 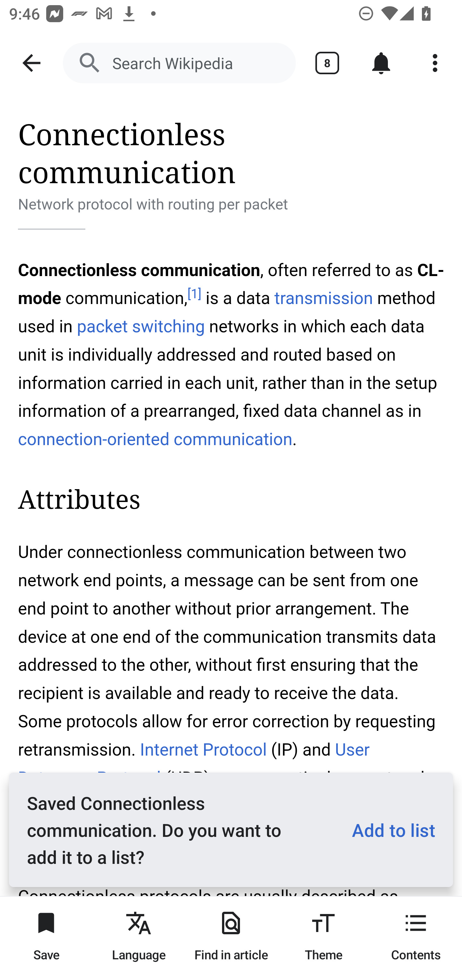 I want to click on Save, so click(x=46, y=937).